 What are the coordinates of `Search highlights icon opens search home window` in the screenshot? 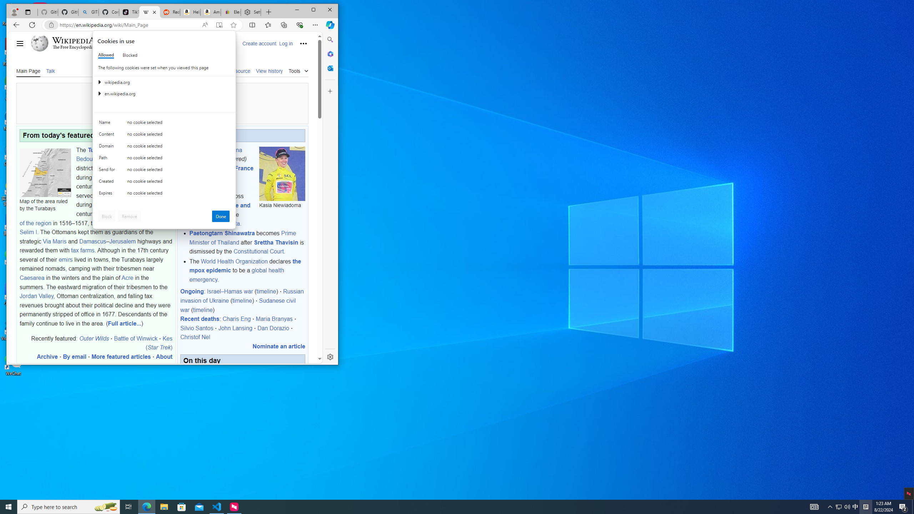 It's located at (106, 507).